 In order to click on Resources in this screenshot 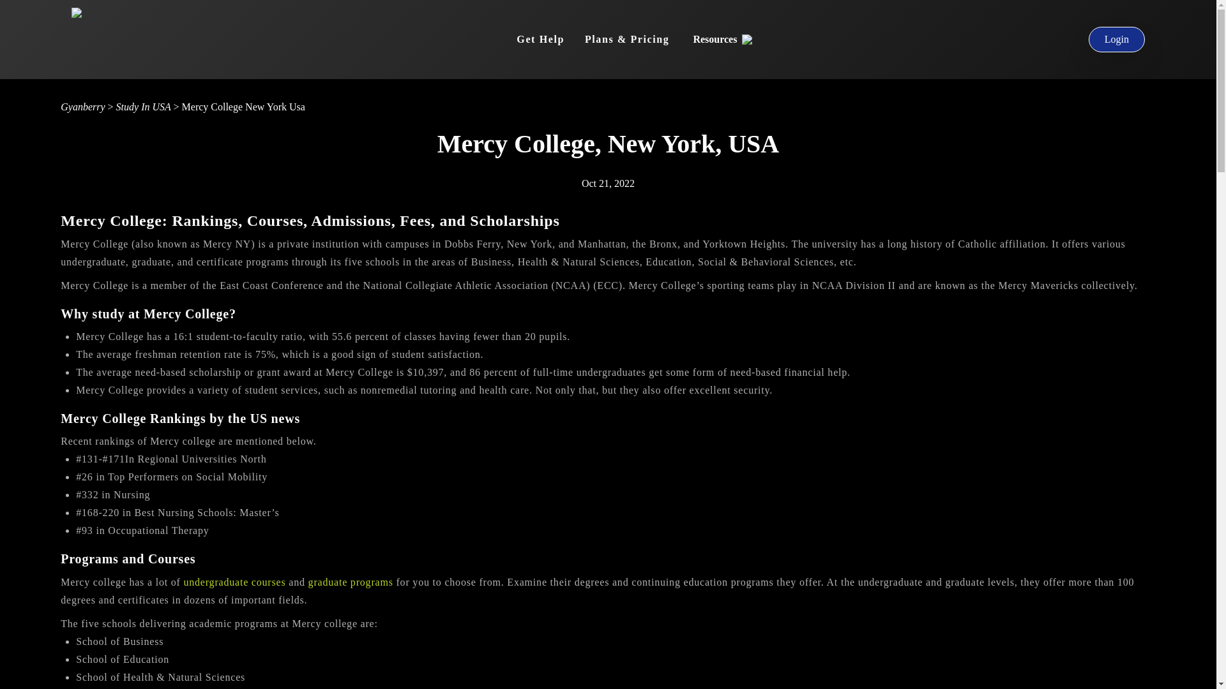, I will do `click(723, 40)`.